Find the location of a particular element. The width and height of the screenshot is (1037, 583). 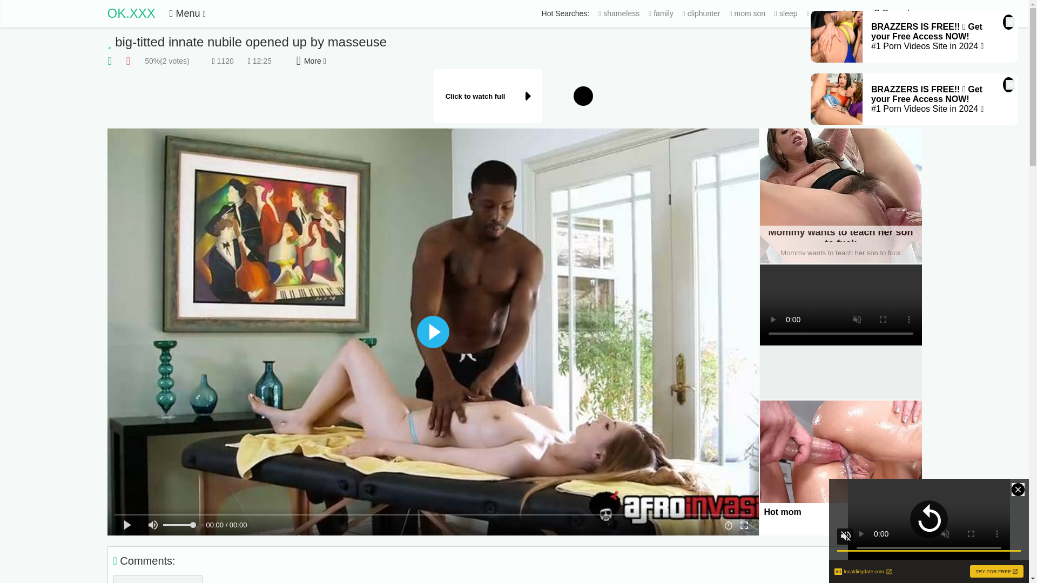

sleep is located at coordinates (785, 13).